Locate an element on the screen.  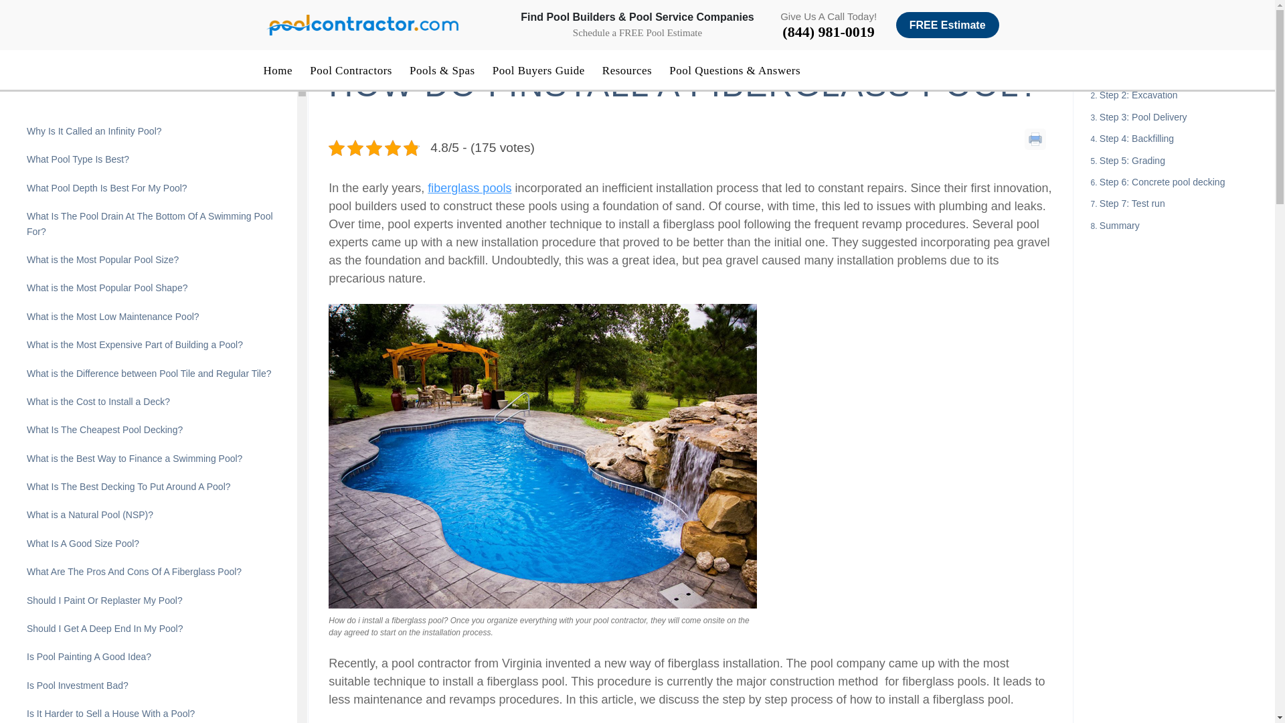
Home is located at coordinates (278, 71).